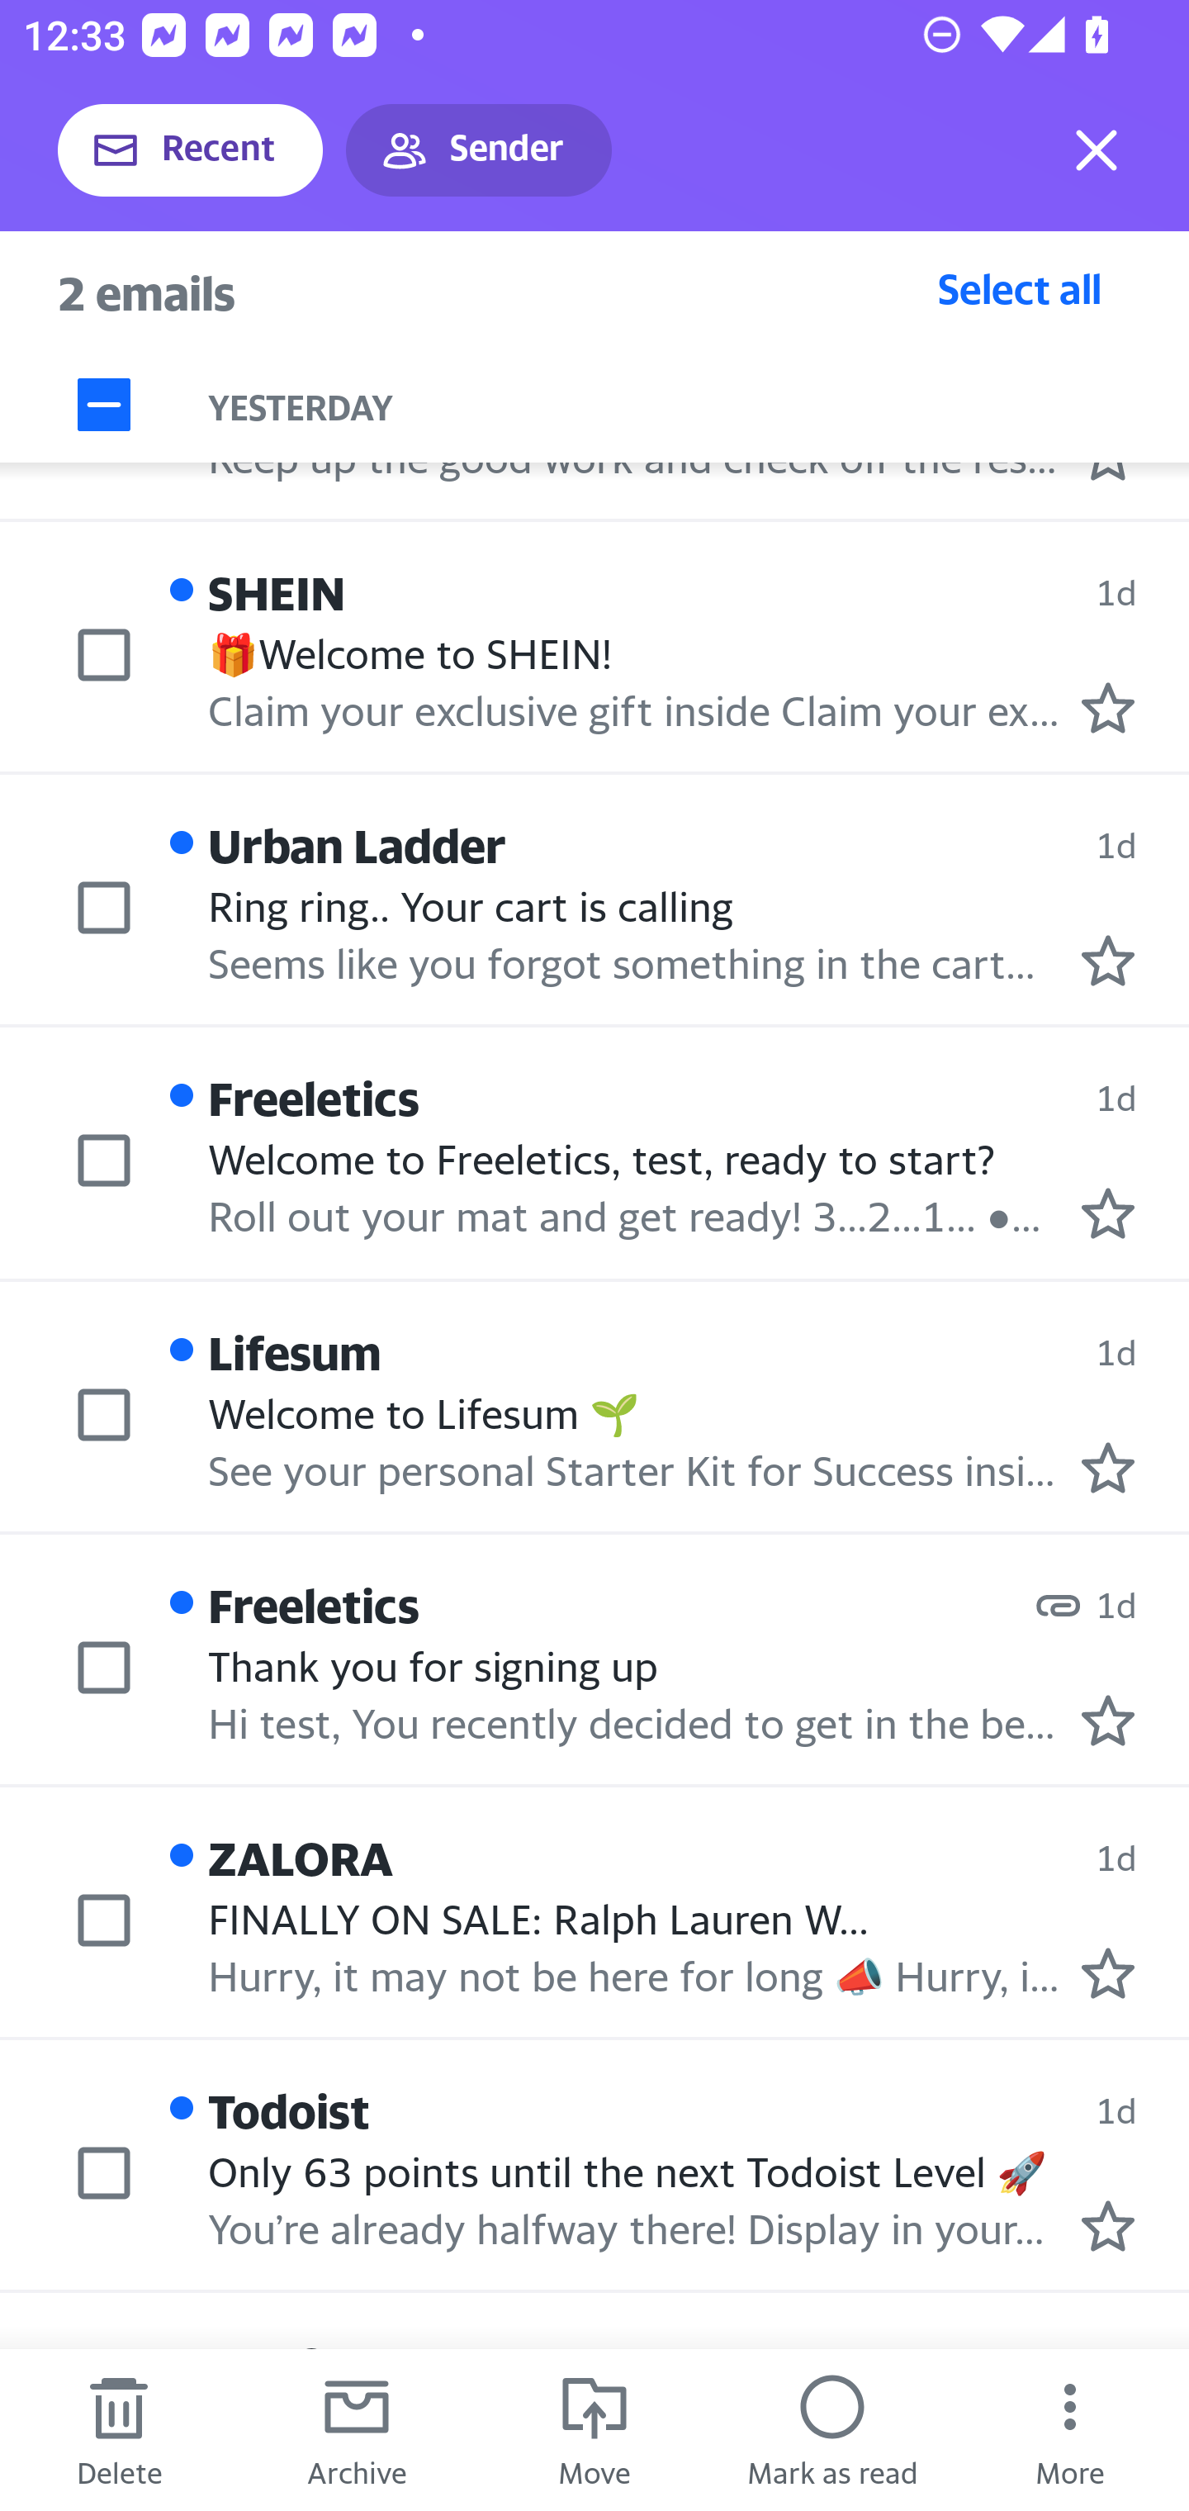  Describe the element at coordinates (1097, 150) in the screenshot. I see `Exit selection mode` at that location.